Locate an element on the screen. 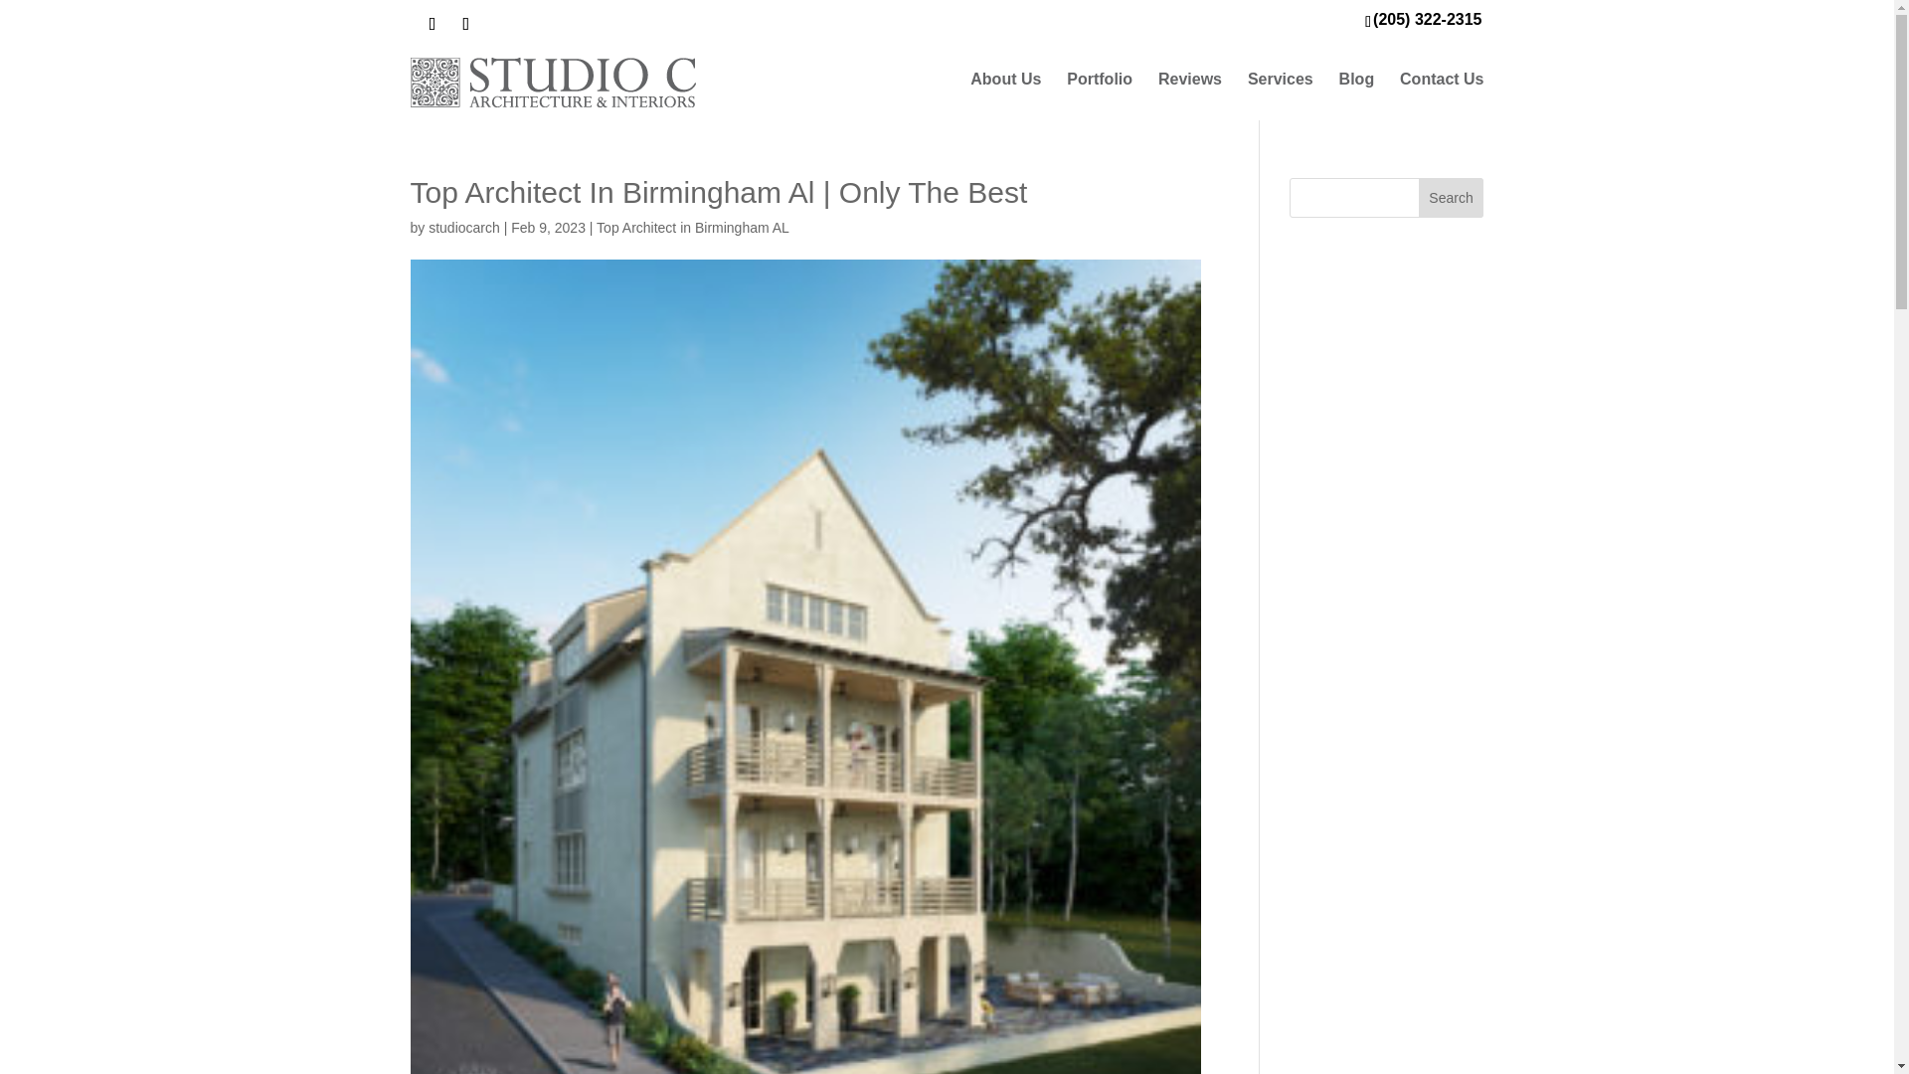 The width and height of the screenshot is (1909, 1074). Contact Us is located at coordinates (1441, 80).